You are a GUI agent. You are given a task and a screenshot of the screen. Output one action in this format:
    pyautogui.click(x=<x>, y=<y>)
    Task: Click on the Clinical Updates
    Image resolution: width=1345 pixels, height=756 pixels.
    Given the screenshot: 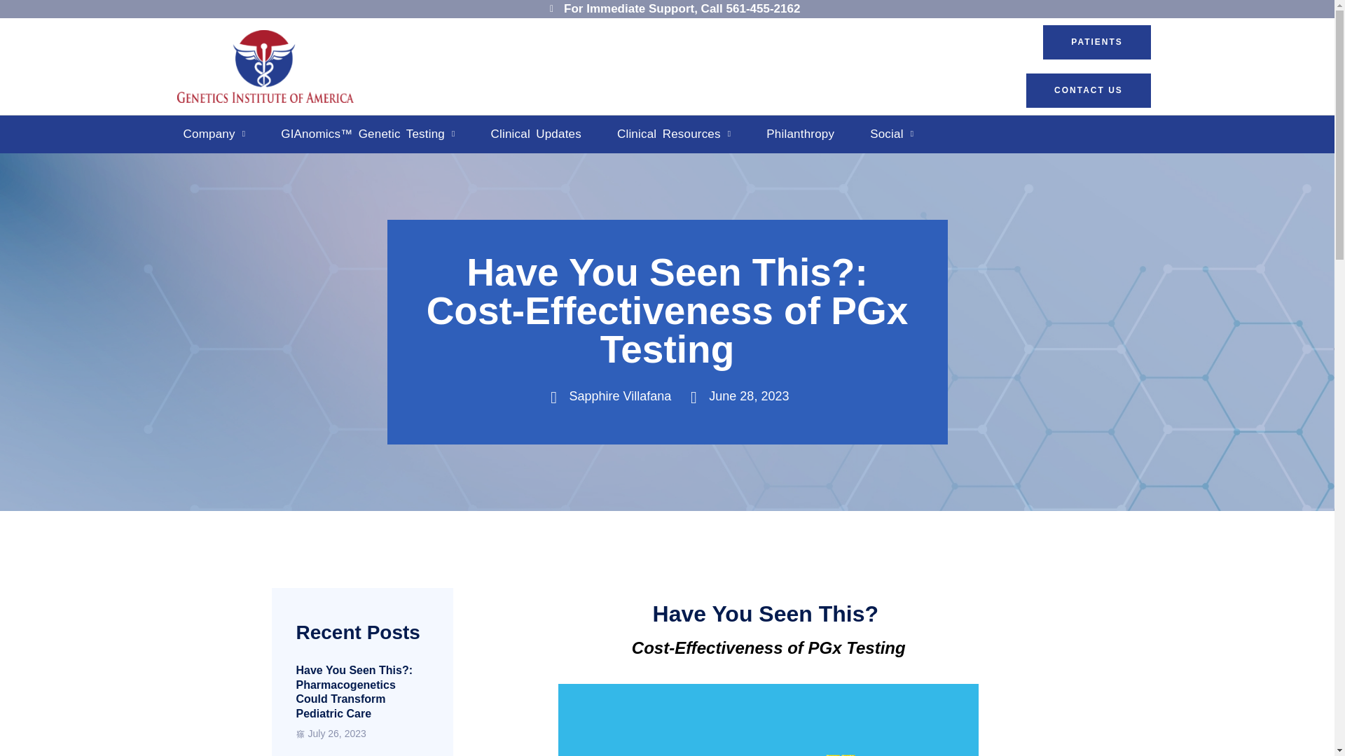 What is the action you would take?
    pyautogui.click(x=536, y=134)
    